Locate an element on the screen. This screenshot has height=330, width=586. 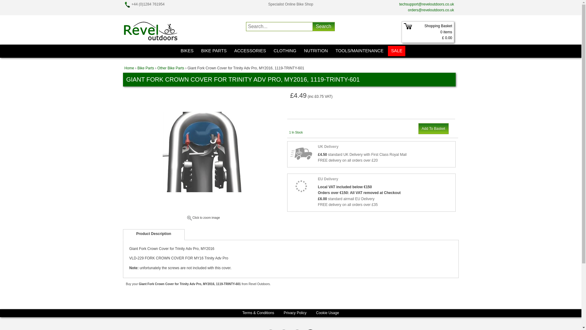
NUTRITION is located at coordinates (316, 51).